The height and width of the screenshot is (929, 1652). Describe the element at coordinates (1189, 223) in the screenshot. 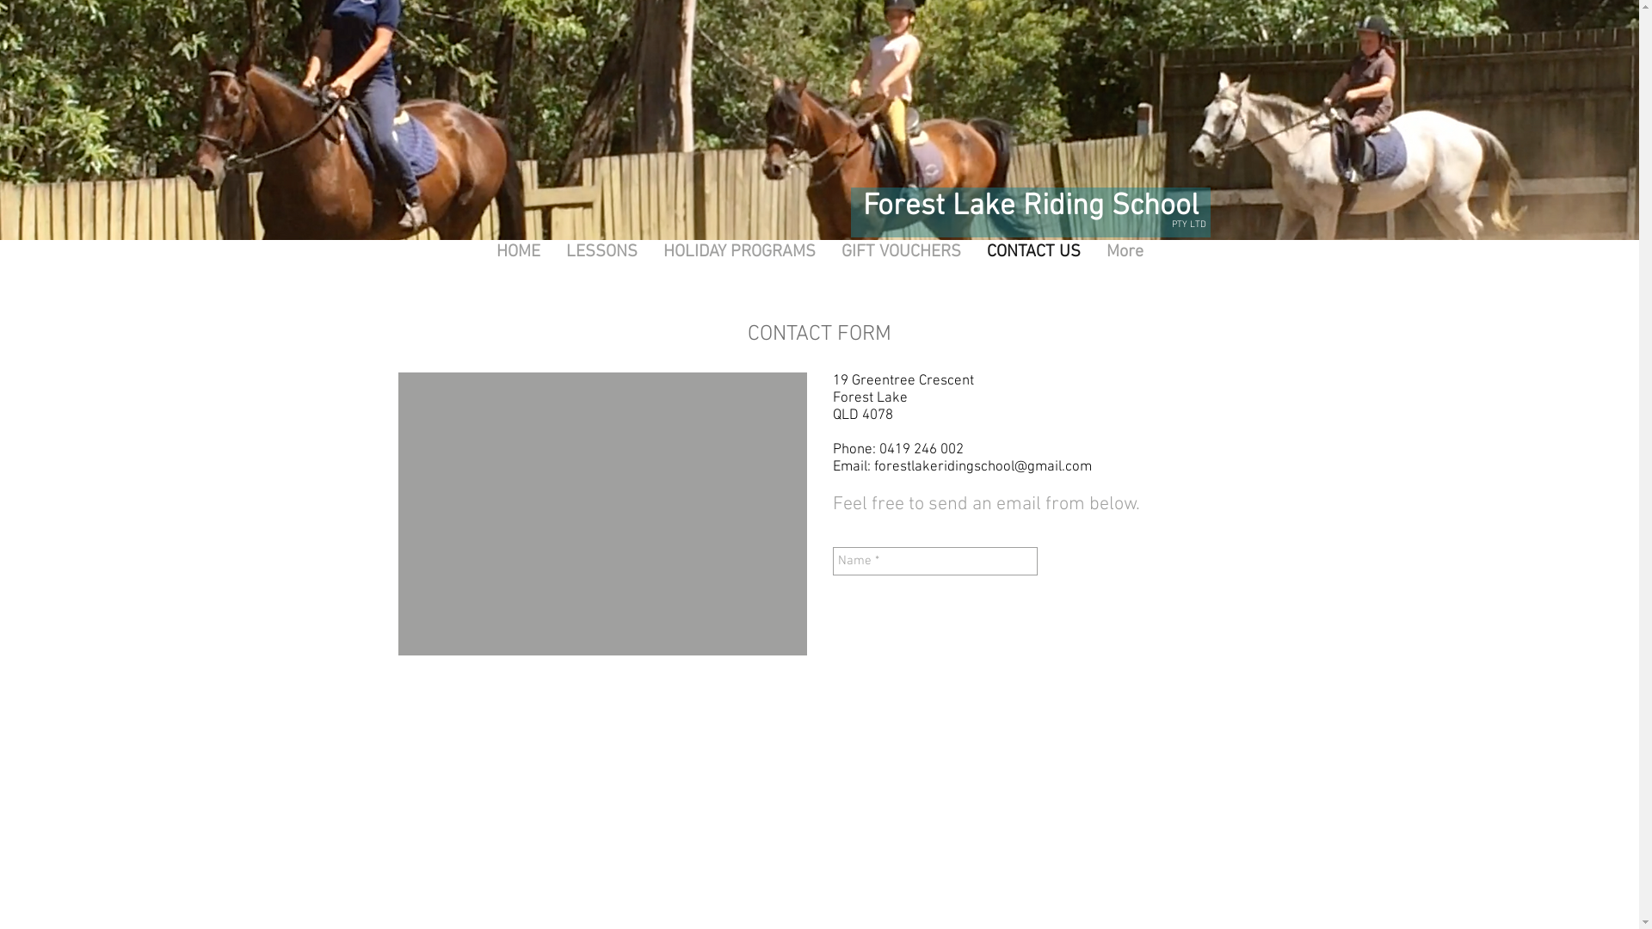

I see `PTY LTD` at that location.